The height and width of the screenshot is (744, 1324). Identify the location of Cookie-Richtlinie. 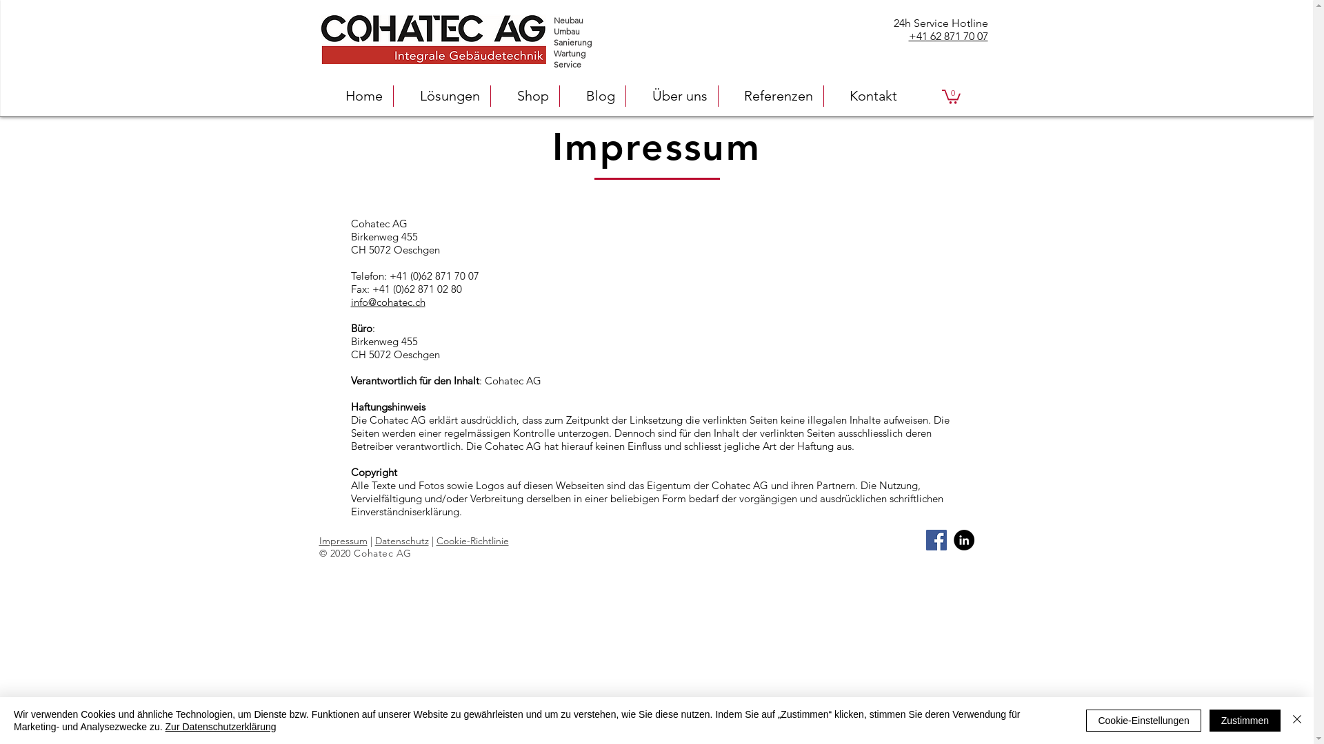
(472, 541).